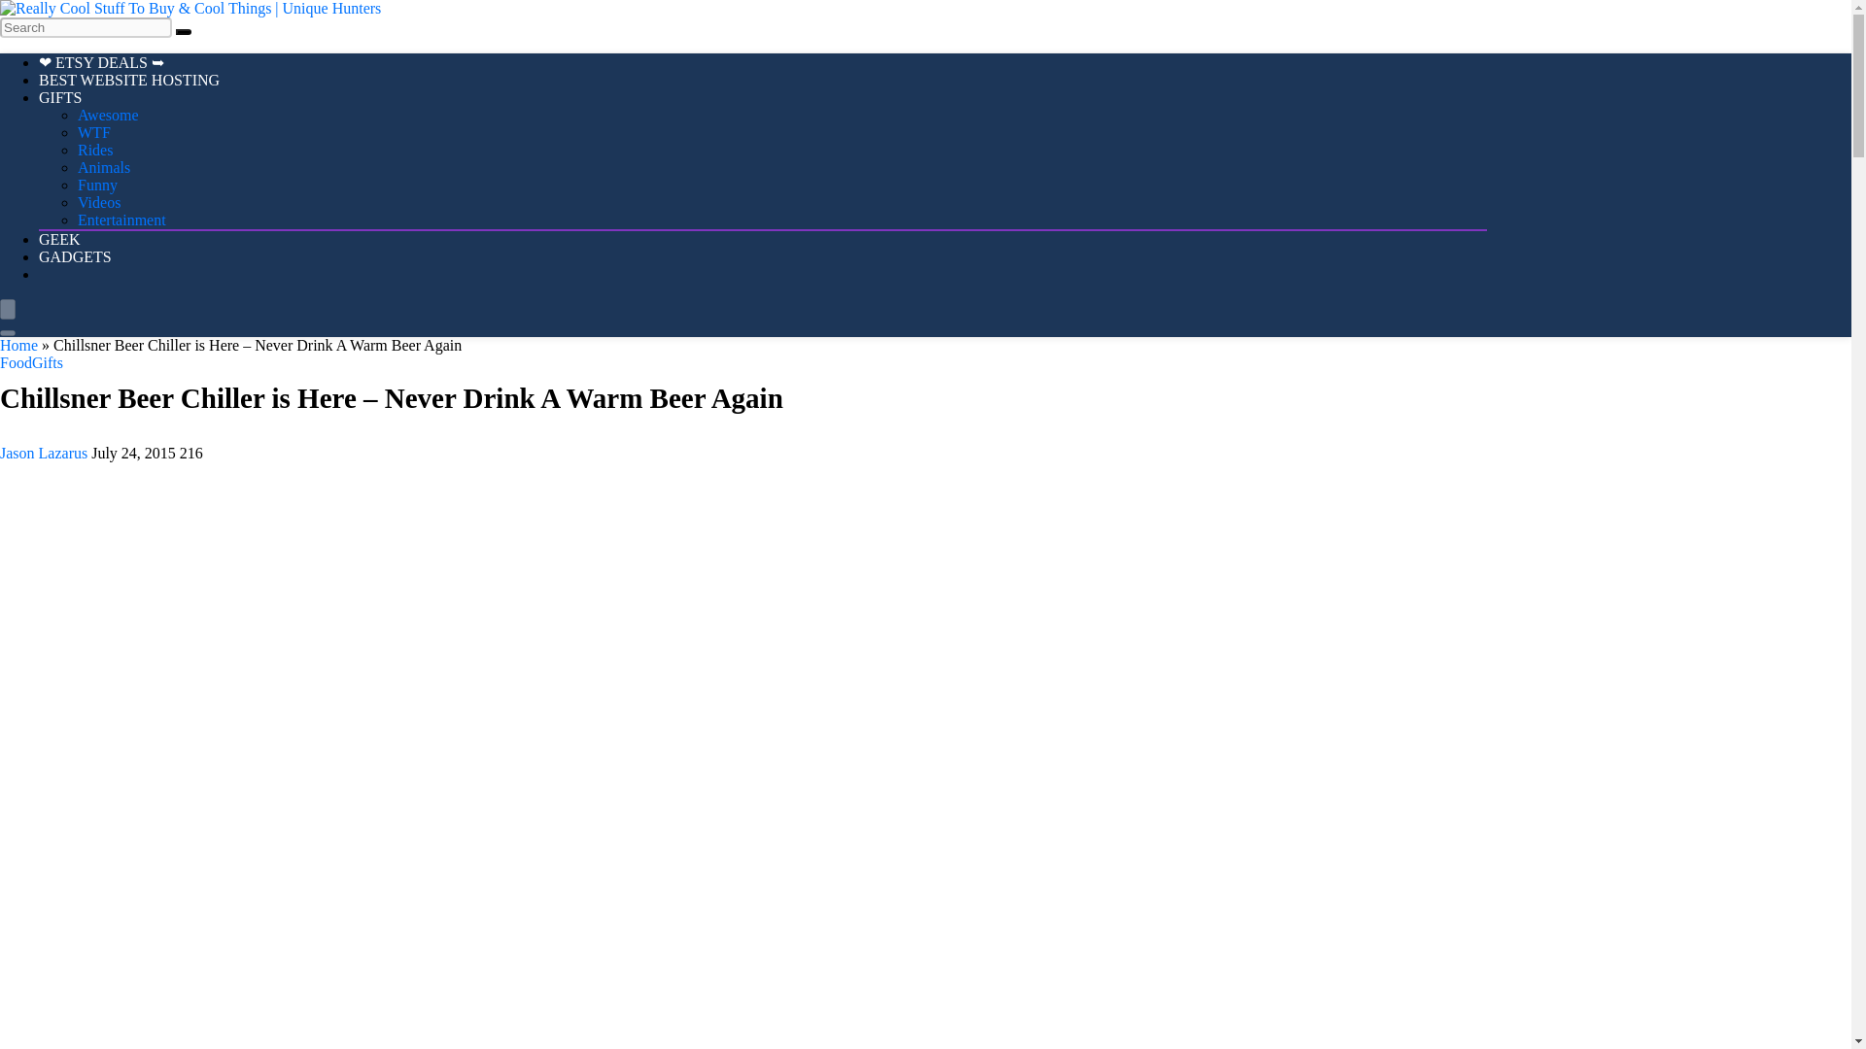 This screenshot has width=1866, height=1049. Describe the element at coordinates (16, 363) in the screenshot. I see `Food` at that location.